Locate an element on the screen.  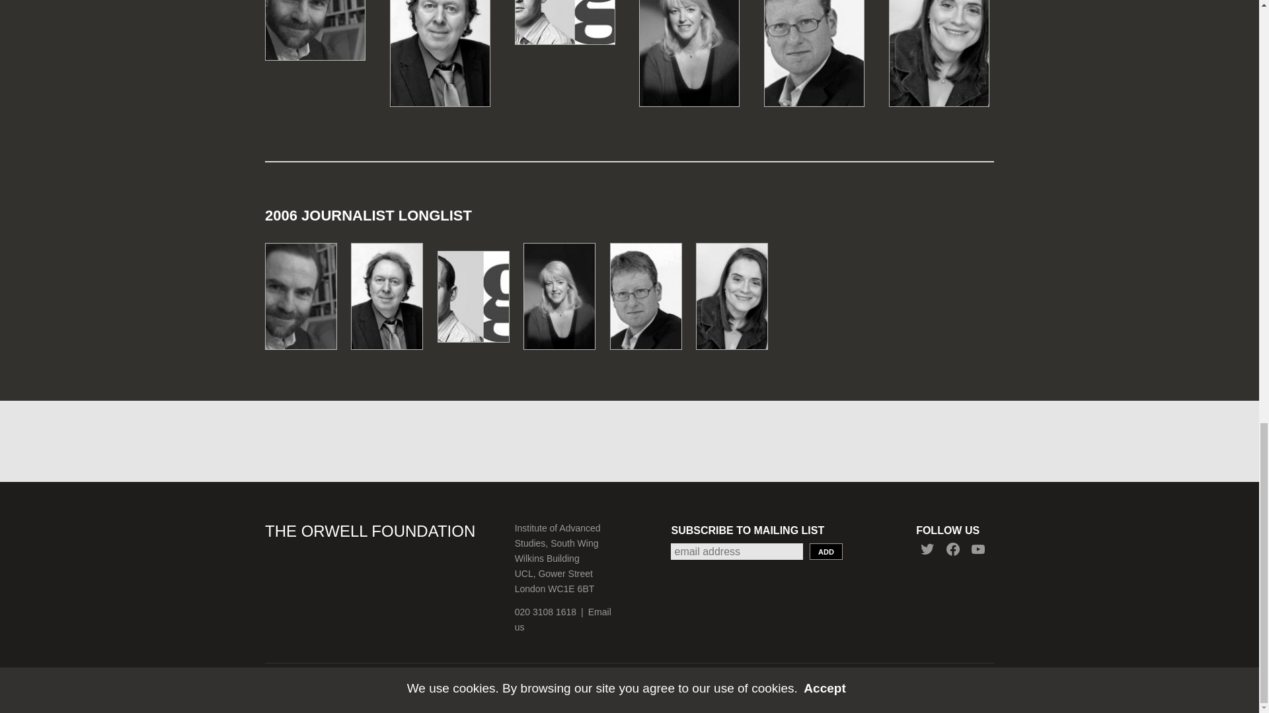
Timothy Garton Ash is located at coordinates (307, 301).